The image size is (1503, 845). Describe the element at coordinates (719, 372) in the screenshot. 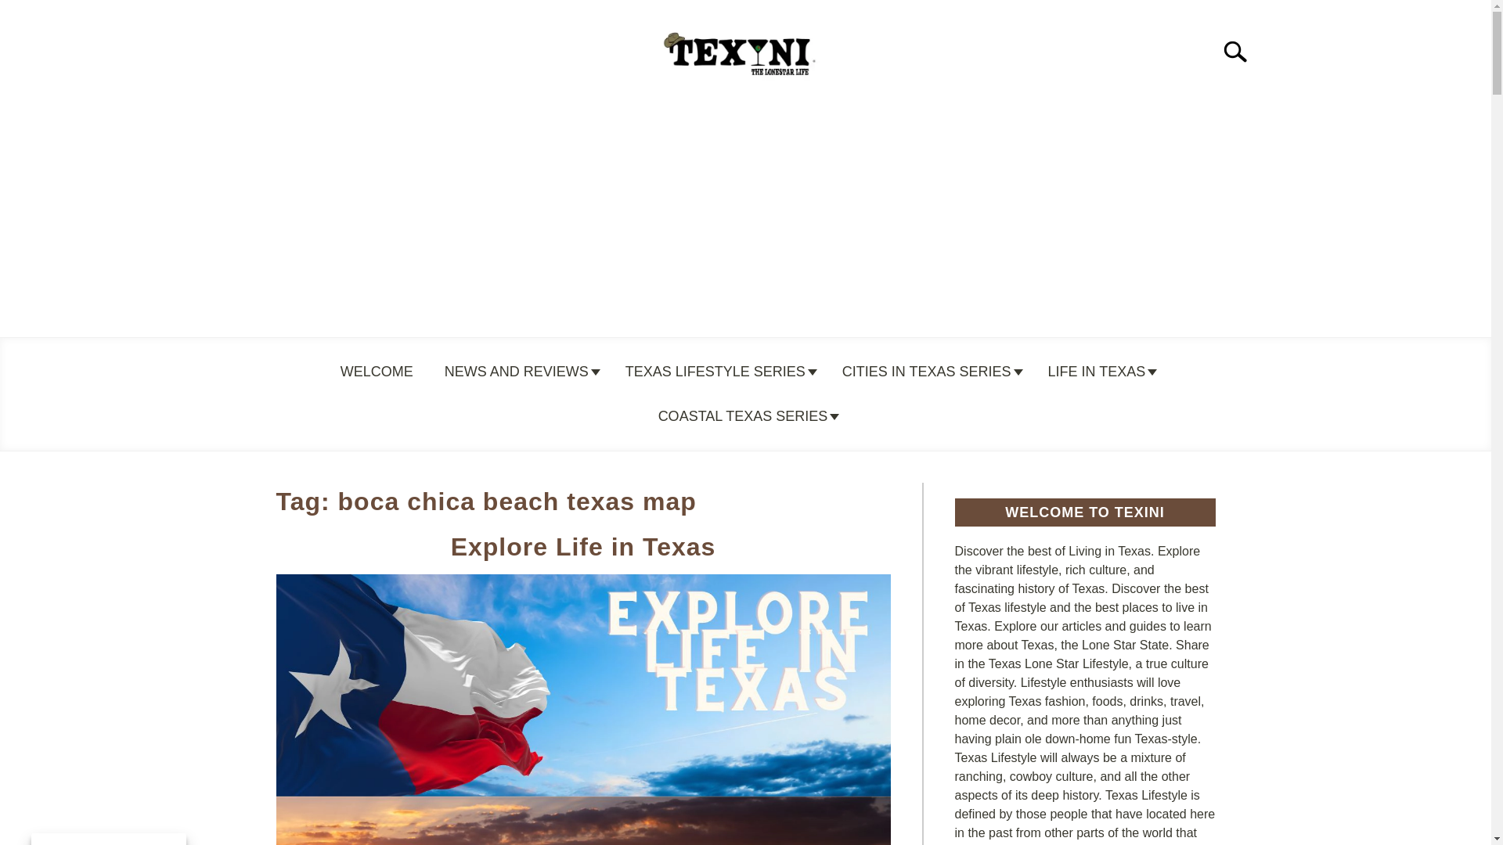

I see `TEXAS LIFESTYLE SERIES` at that location.